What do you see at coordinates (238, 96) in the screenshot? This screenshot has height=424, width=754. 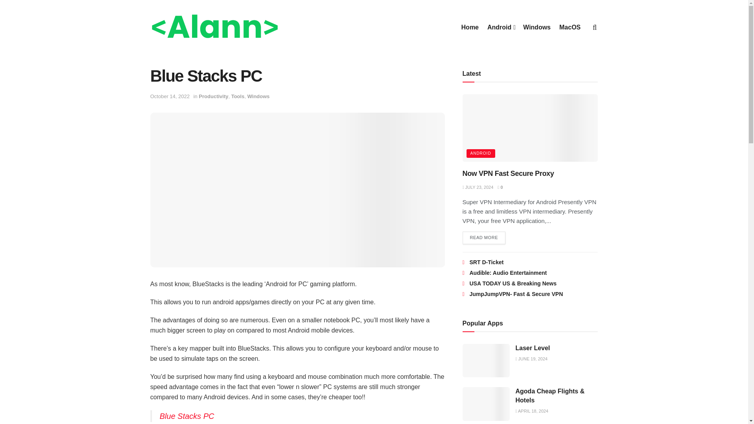 I see `Tools` at bounding box center [238, 96].